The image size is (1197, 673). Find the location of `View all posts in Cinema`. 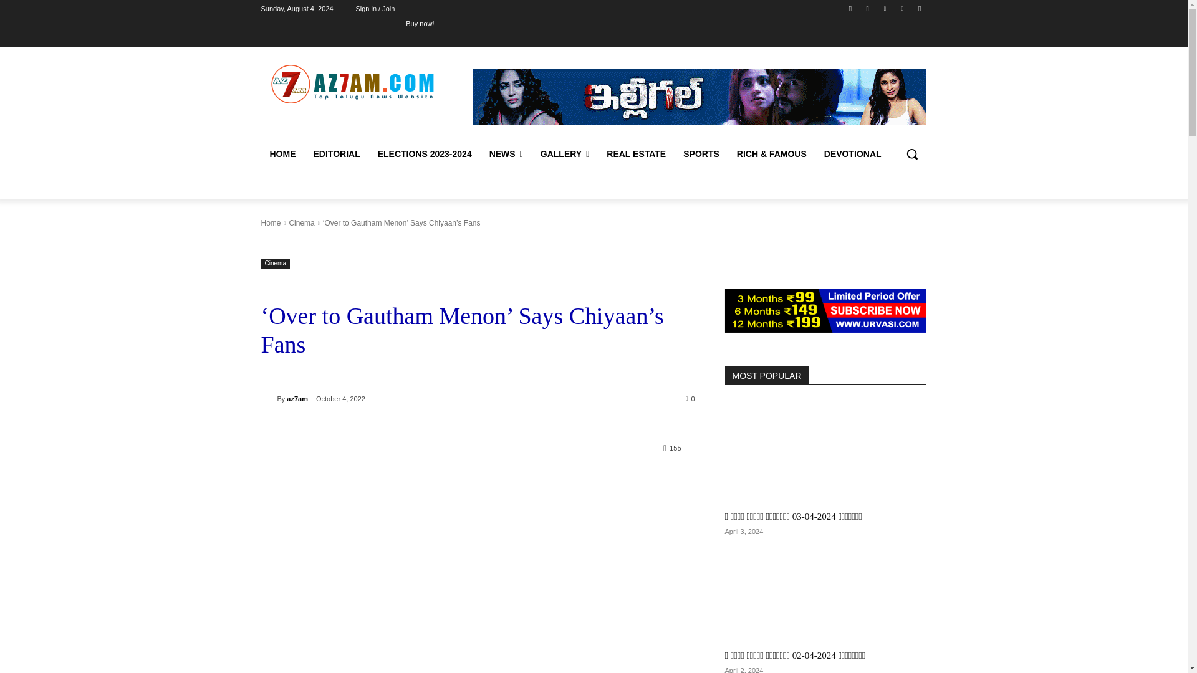

View all posts in Cinema is located at coordinates (300, 223).